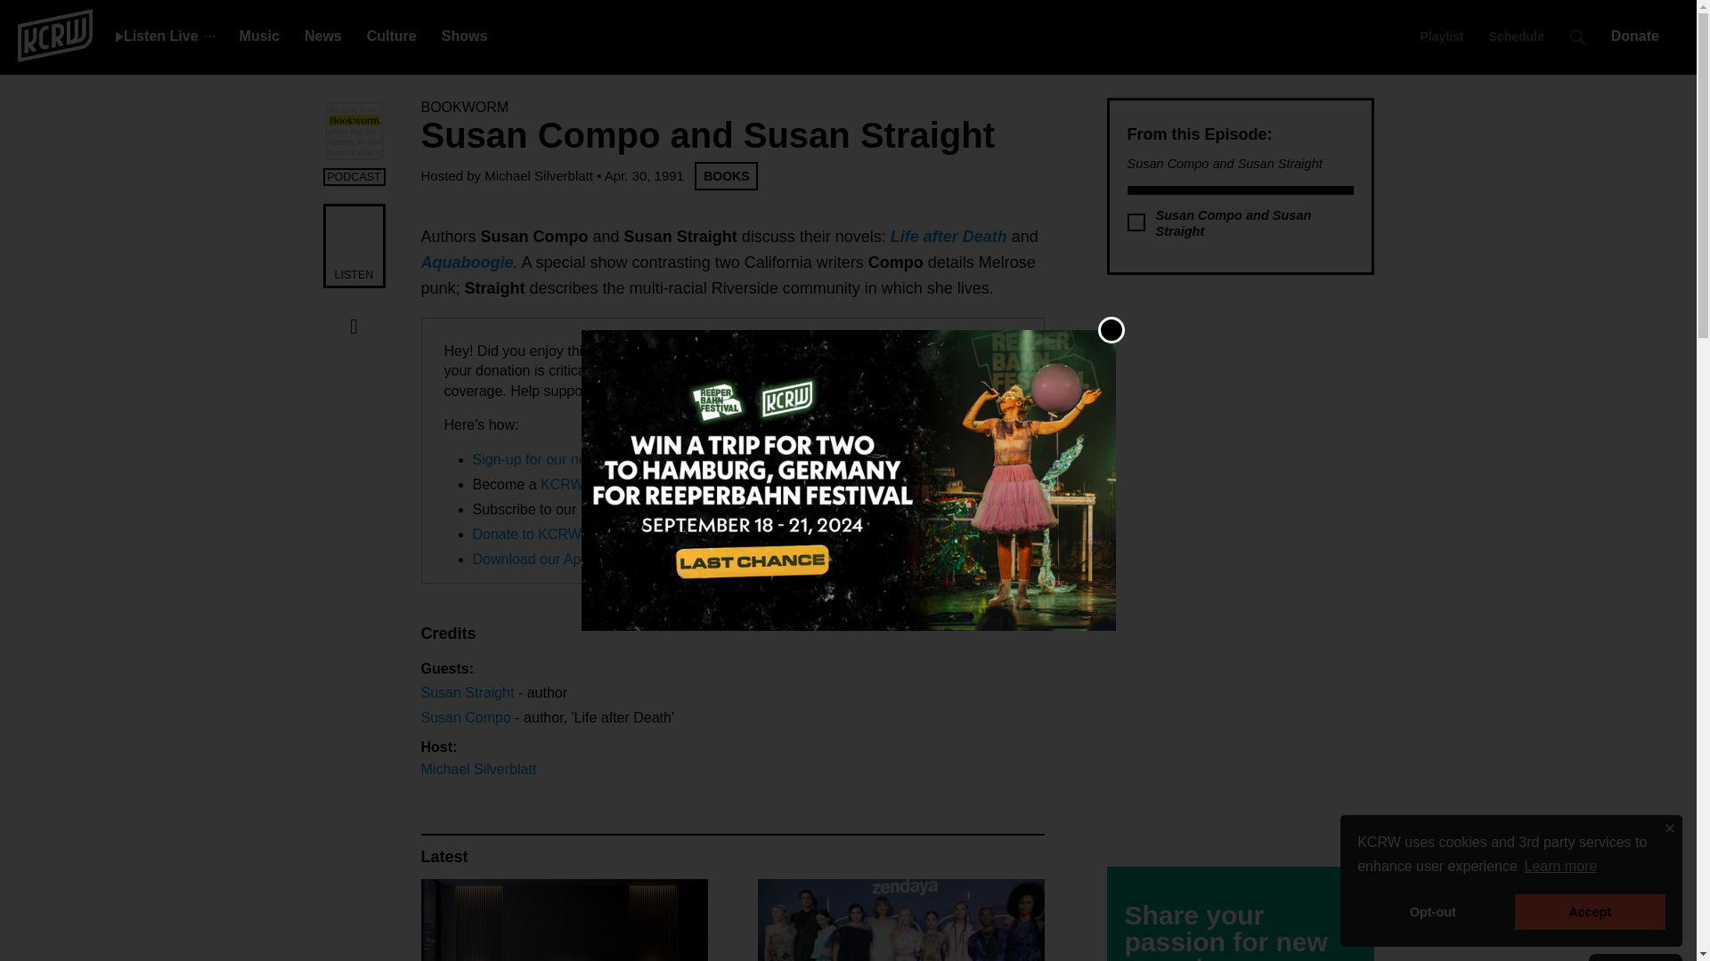 The width and height of the screenshot is (1710, 961). I want to click on Shows, so click(464, 36).